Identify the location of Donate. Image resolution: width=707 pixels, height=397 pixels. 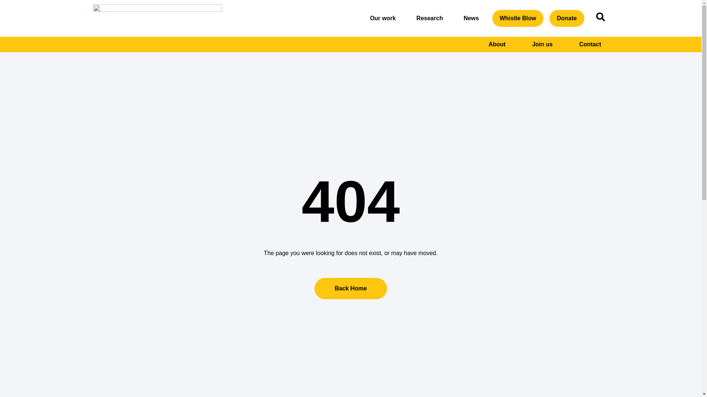
(566, 18).